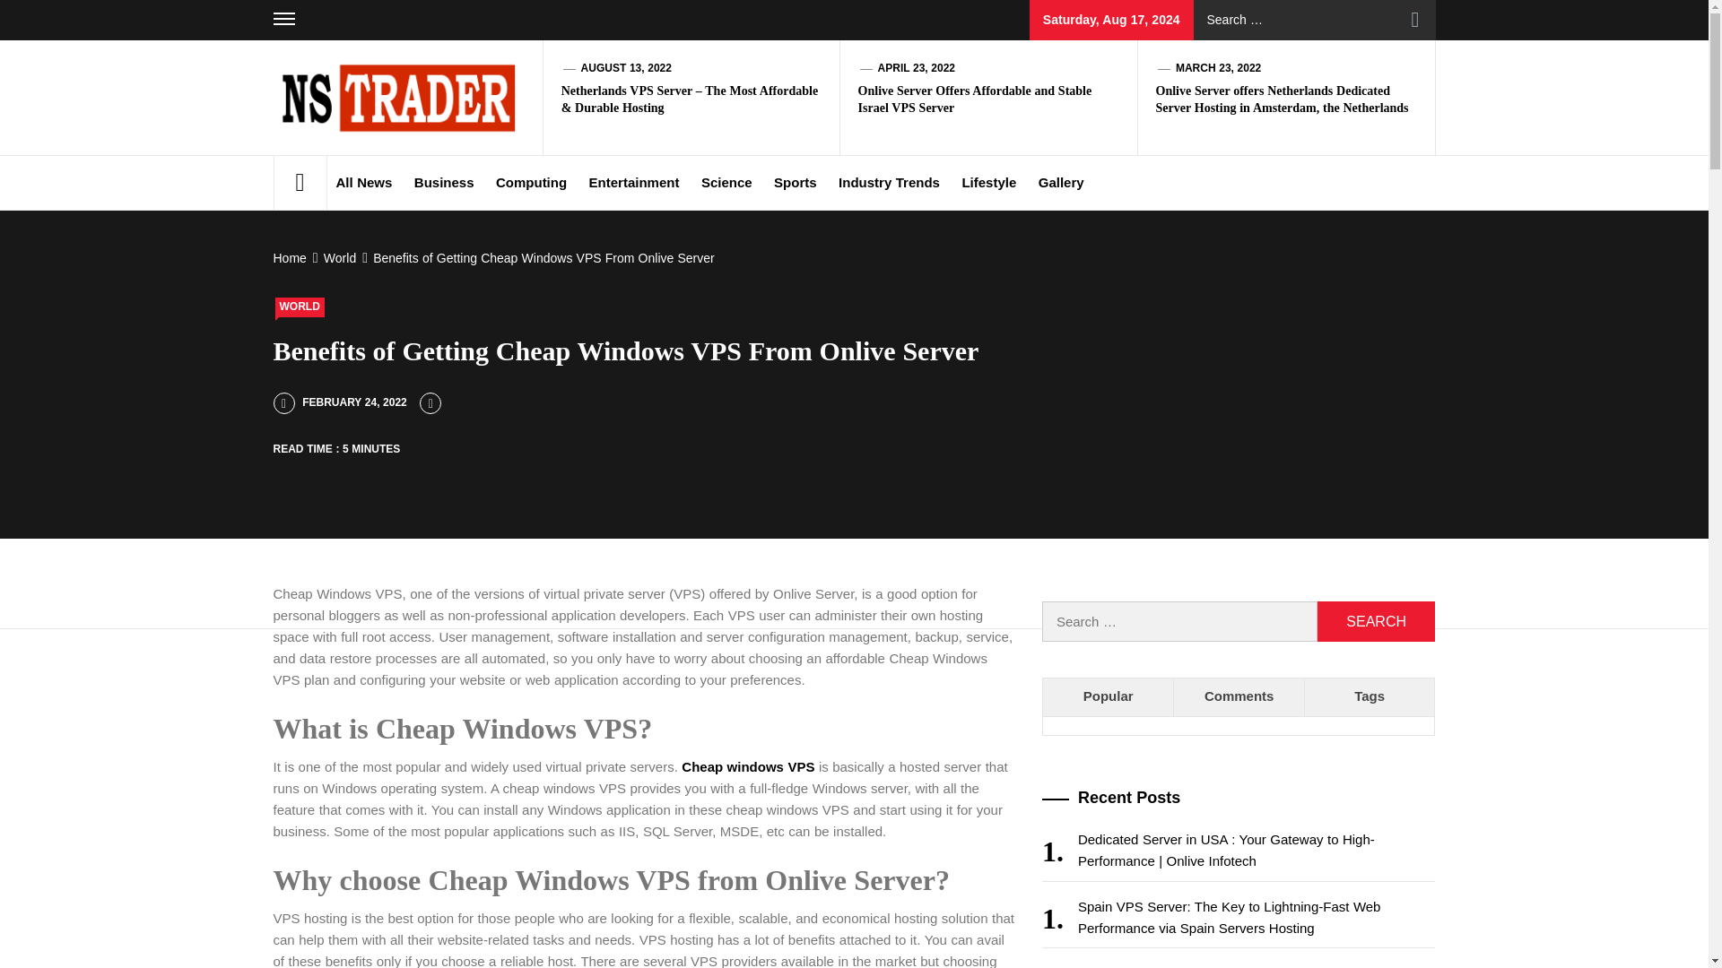 The image size is (1722, 968). Describe the element at coordinates (1415, 20) in the screenshot. I see `Search` at that location.